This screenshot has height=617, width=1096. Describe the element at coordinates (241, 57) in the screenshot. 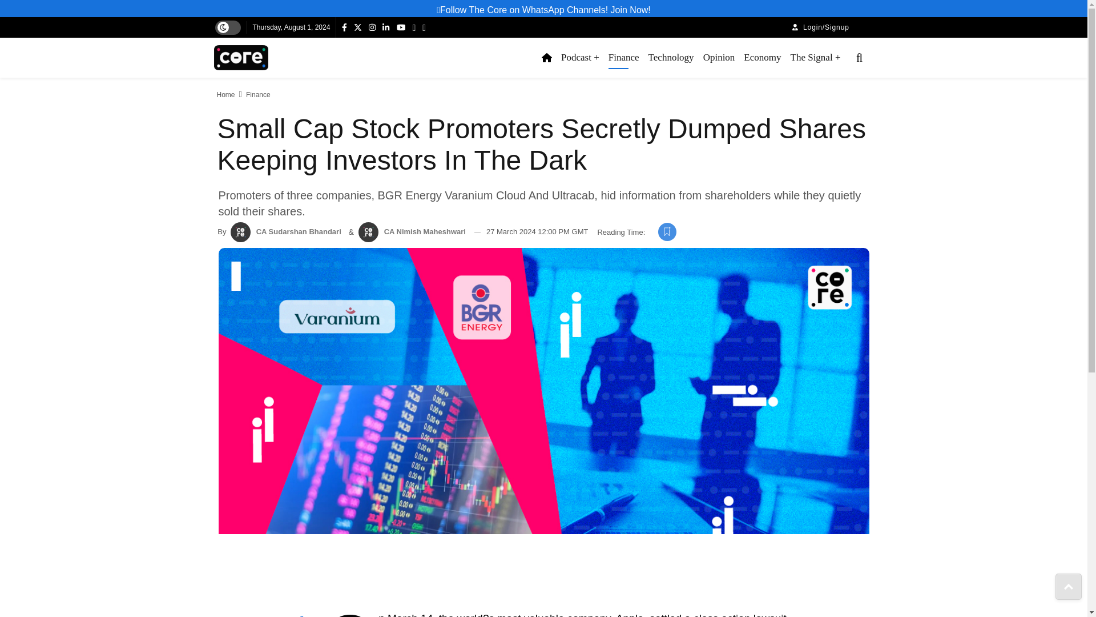

I see `The Core` at that location.